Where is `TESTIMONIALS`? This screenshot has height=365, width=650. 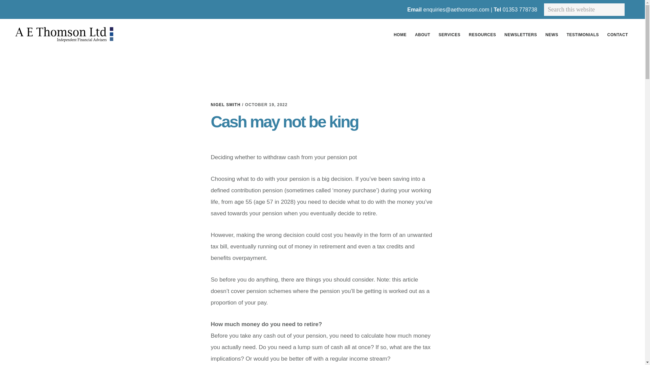 TESTIMONIALS is located at coordinates (583, 34).